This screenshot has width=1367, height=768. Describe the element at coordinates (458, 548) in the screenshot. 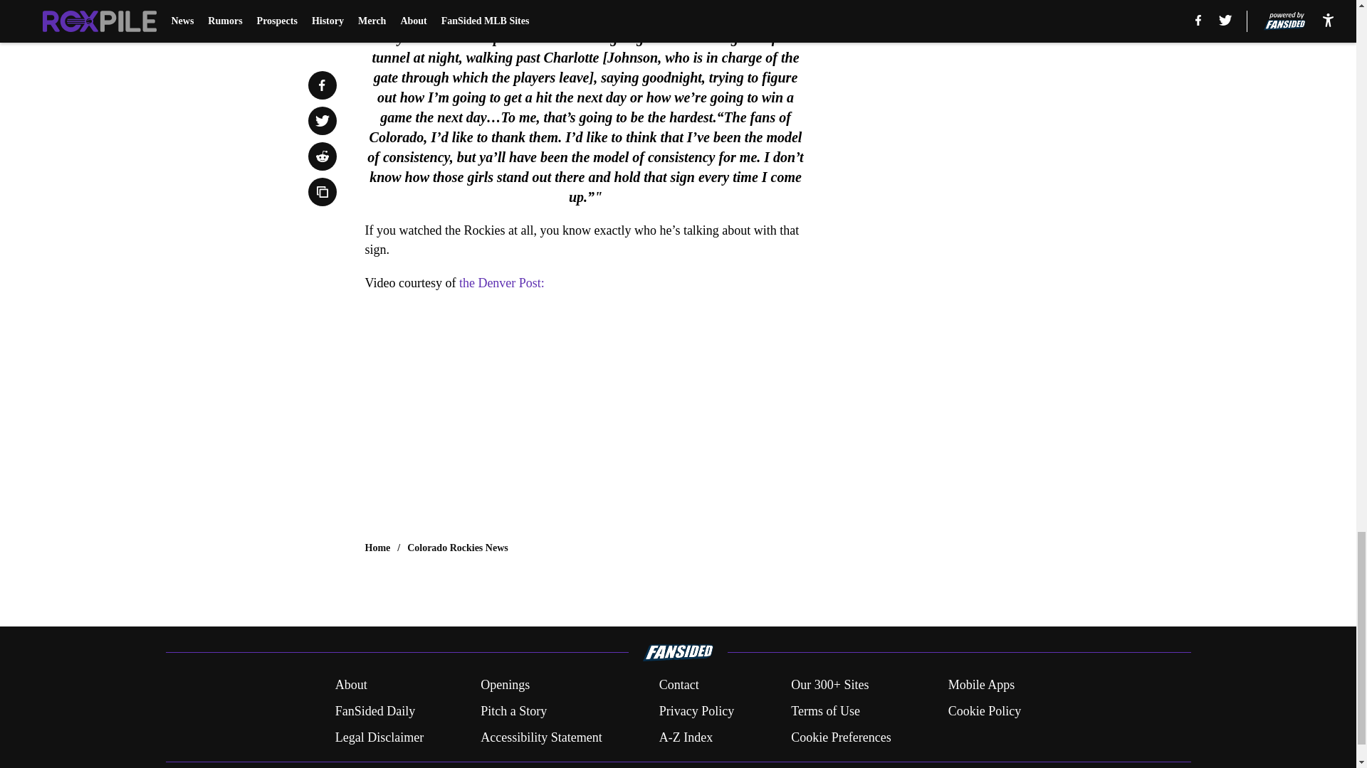

I see `Colorado Rockies News` at that location.